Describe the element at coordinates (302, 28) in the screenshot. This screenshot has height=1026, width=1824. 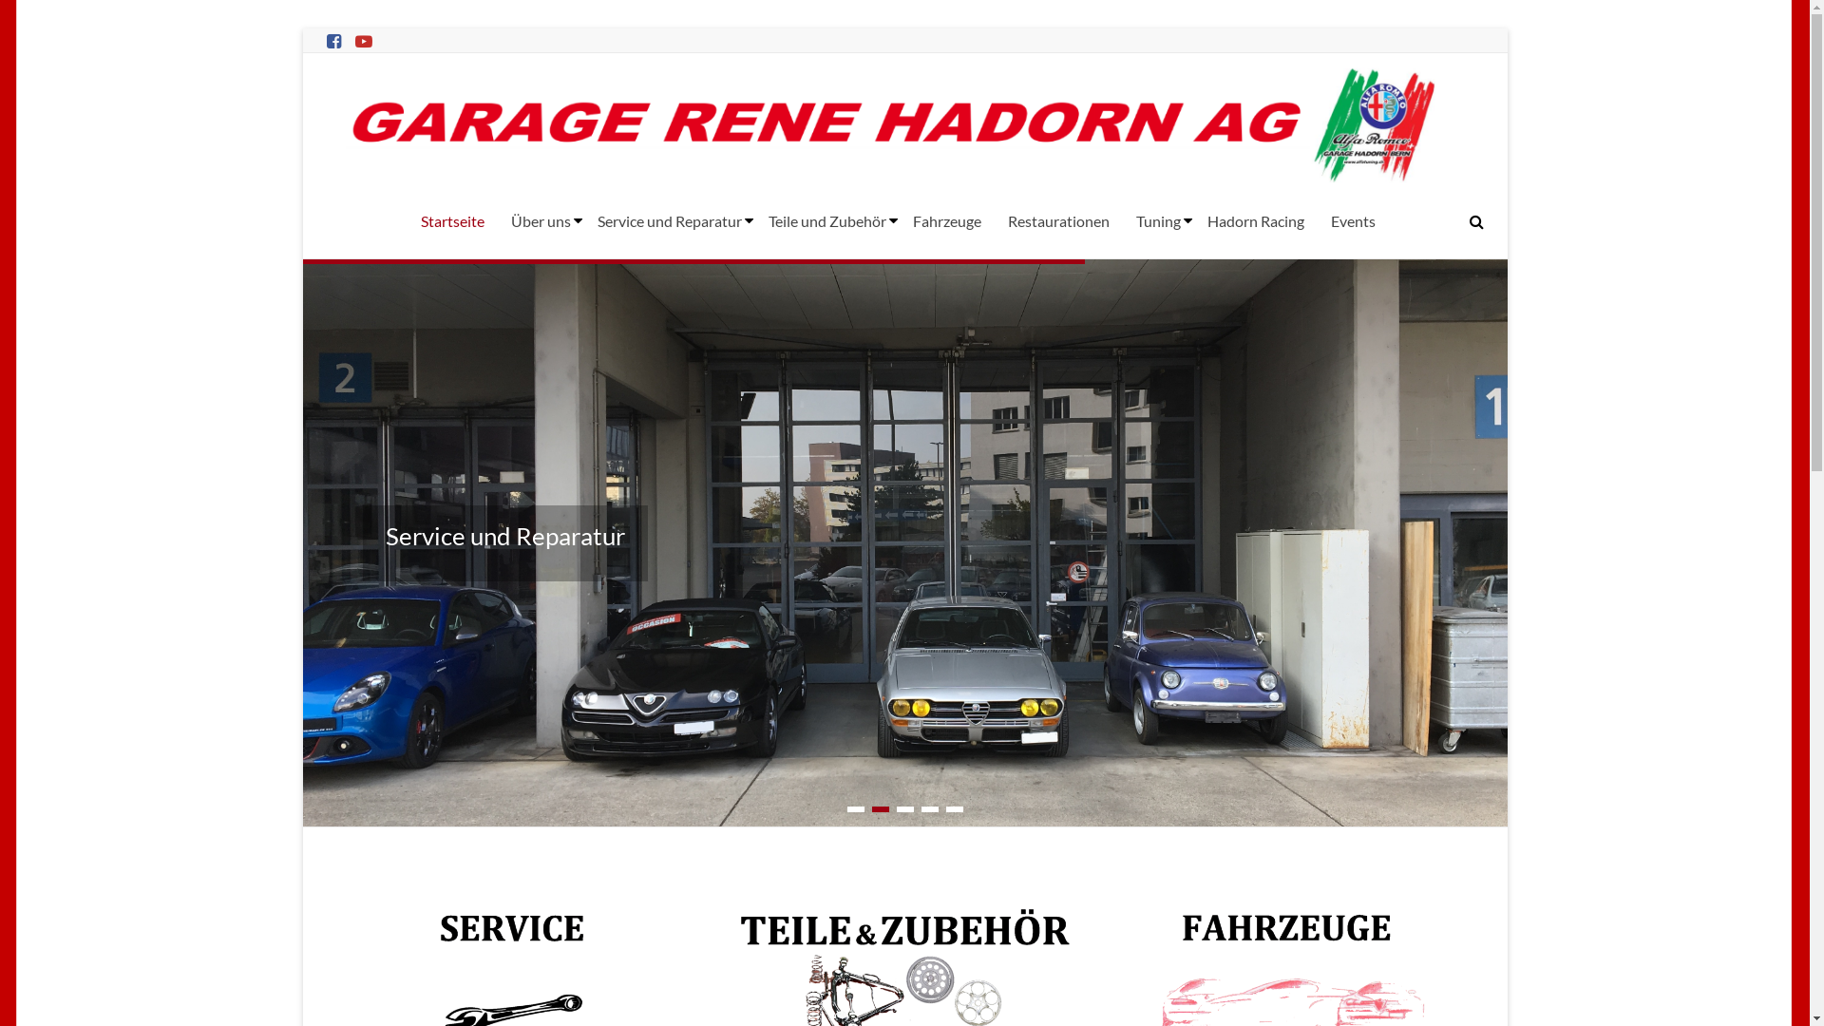
I see `Skip to content` at that location.